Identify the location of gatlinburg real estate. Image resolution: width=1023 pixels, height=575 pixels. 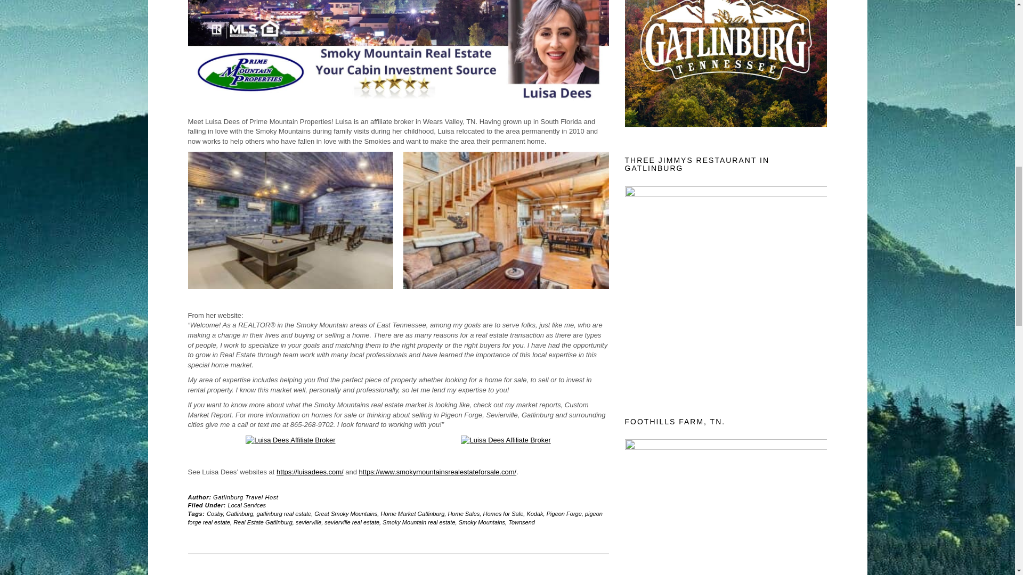
(283, 513).